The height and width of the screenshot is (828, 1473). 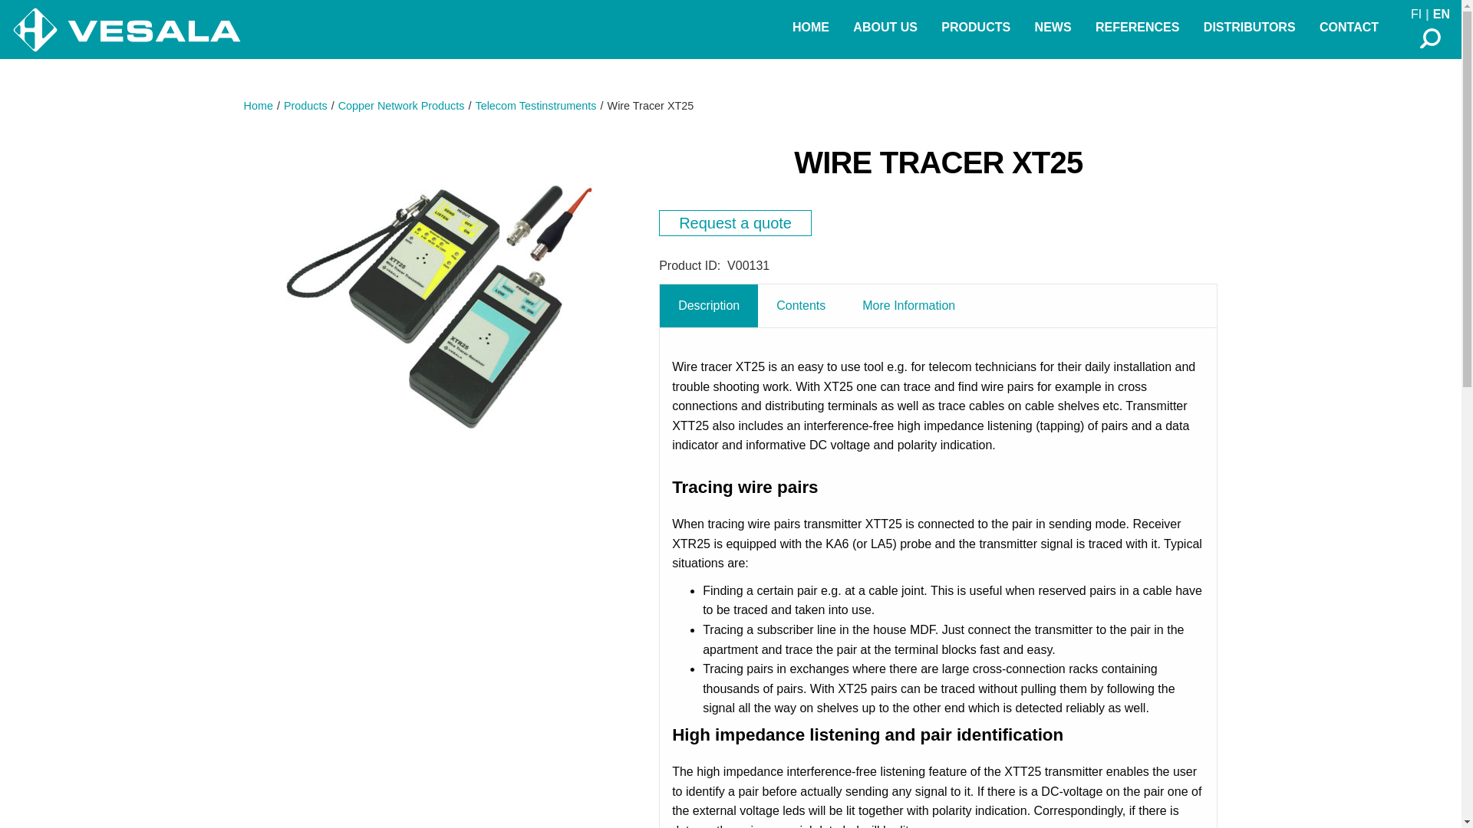 What do you see at coordinates (976, 28) in the screenshot?
I see `PRODUCTS` at bounding box center [976, 28].